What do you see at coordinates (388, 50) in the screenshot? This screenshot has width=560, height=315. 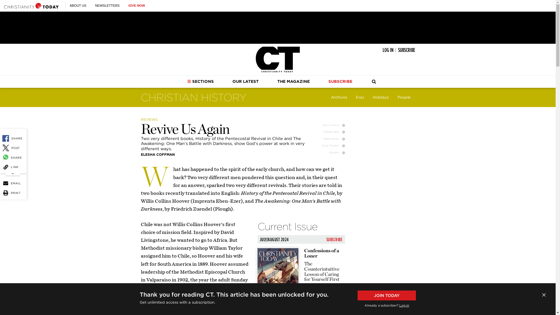 I see `LOG IN` at bounding box center [388, 50].